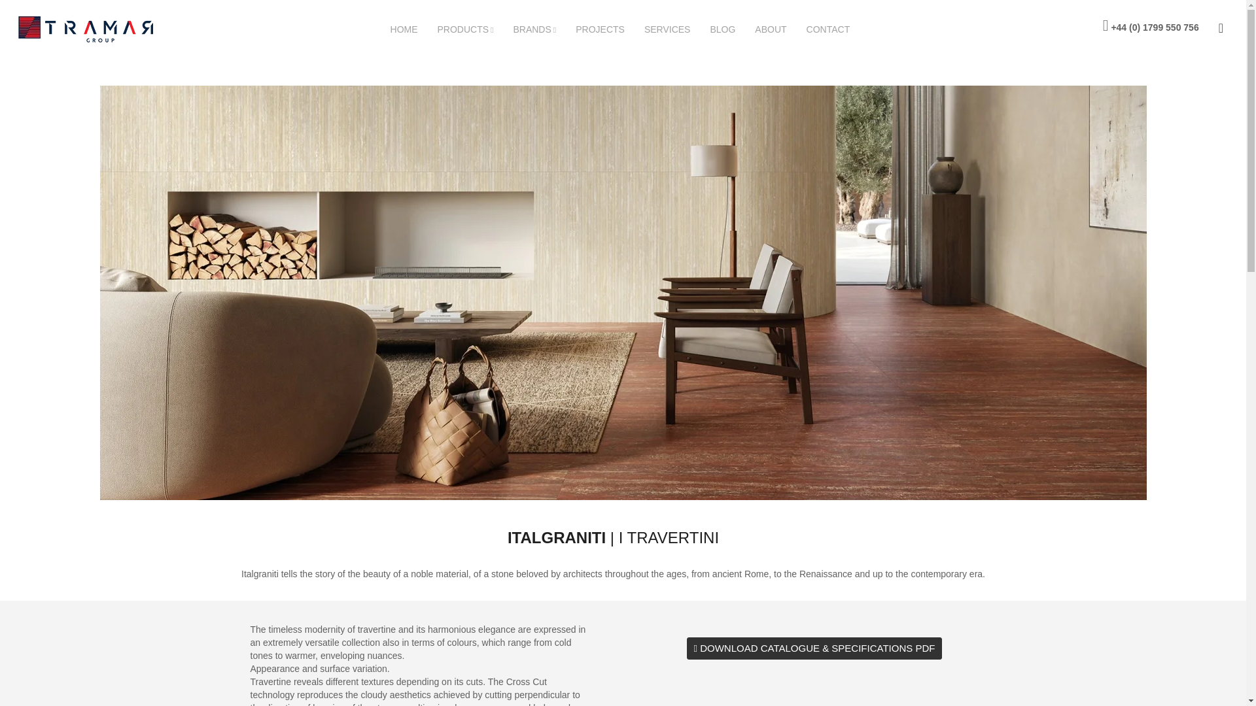 The image size is (1256, 706). I want to click on ABOUT, so click(780, 29).